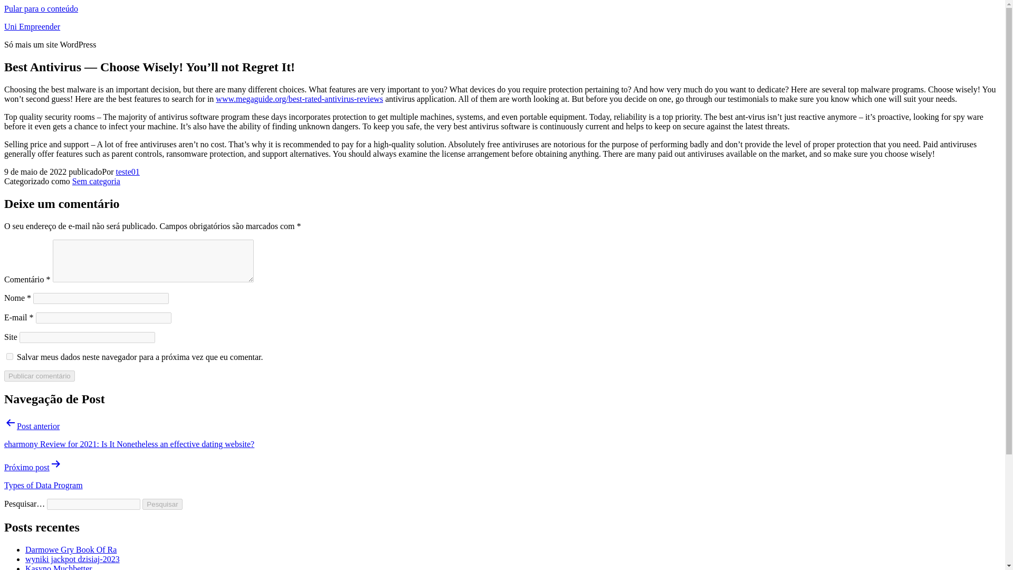 The width and height of the screenshot is (1013, 570). I want to click on Pesquisar, so click(163, 504).